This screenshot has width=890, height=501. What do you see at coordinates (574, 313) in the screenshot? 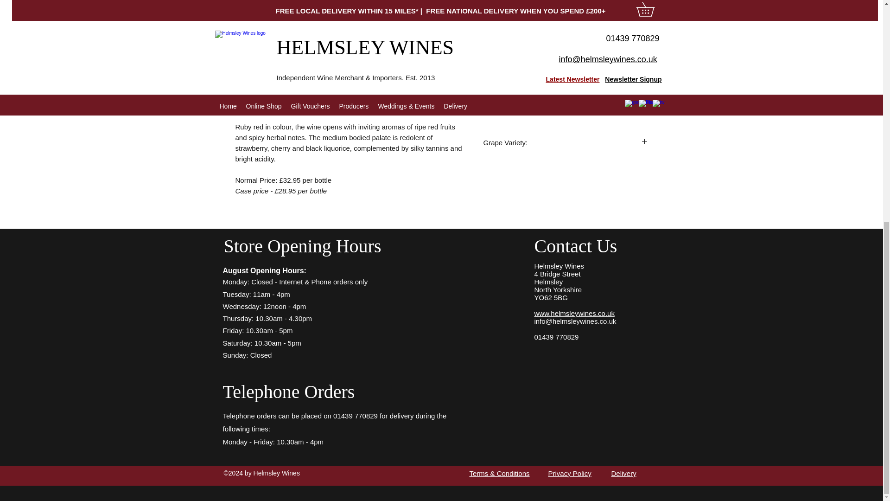
I see `www.helmsleywines.co.uk` at bounding box center [574, 313].